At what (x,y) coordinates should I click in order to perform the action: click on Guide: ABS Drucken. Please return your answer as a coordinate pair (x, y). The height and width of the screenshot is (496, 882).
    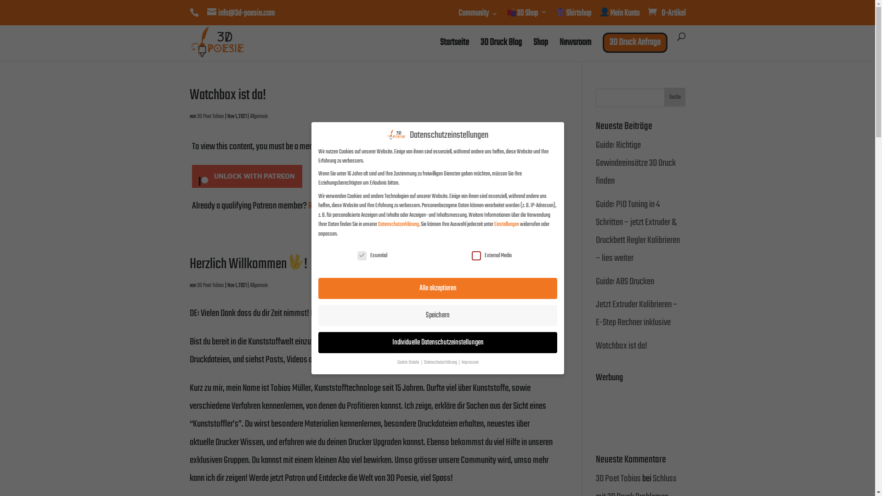
    Looking at the image, I should click on (625, 282).